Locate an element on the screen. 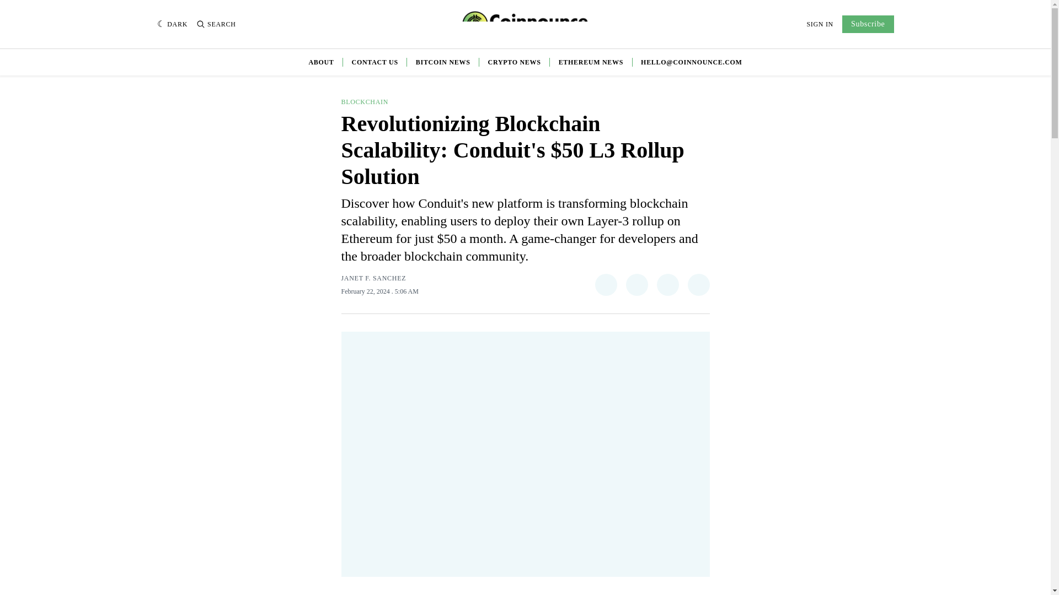 The width and height of the screenshot is (1059, 595). JANET F. SANCHEZ is located at coordinates (373, 278).